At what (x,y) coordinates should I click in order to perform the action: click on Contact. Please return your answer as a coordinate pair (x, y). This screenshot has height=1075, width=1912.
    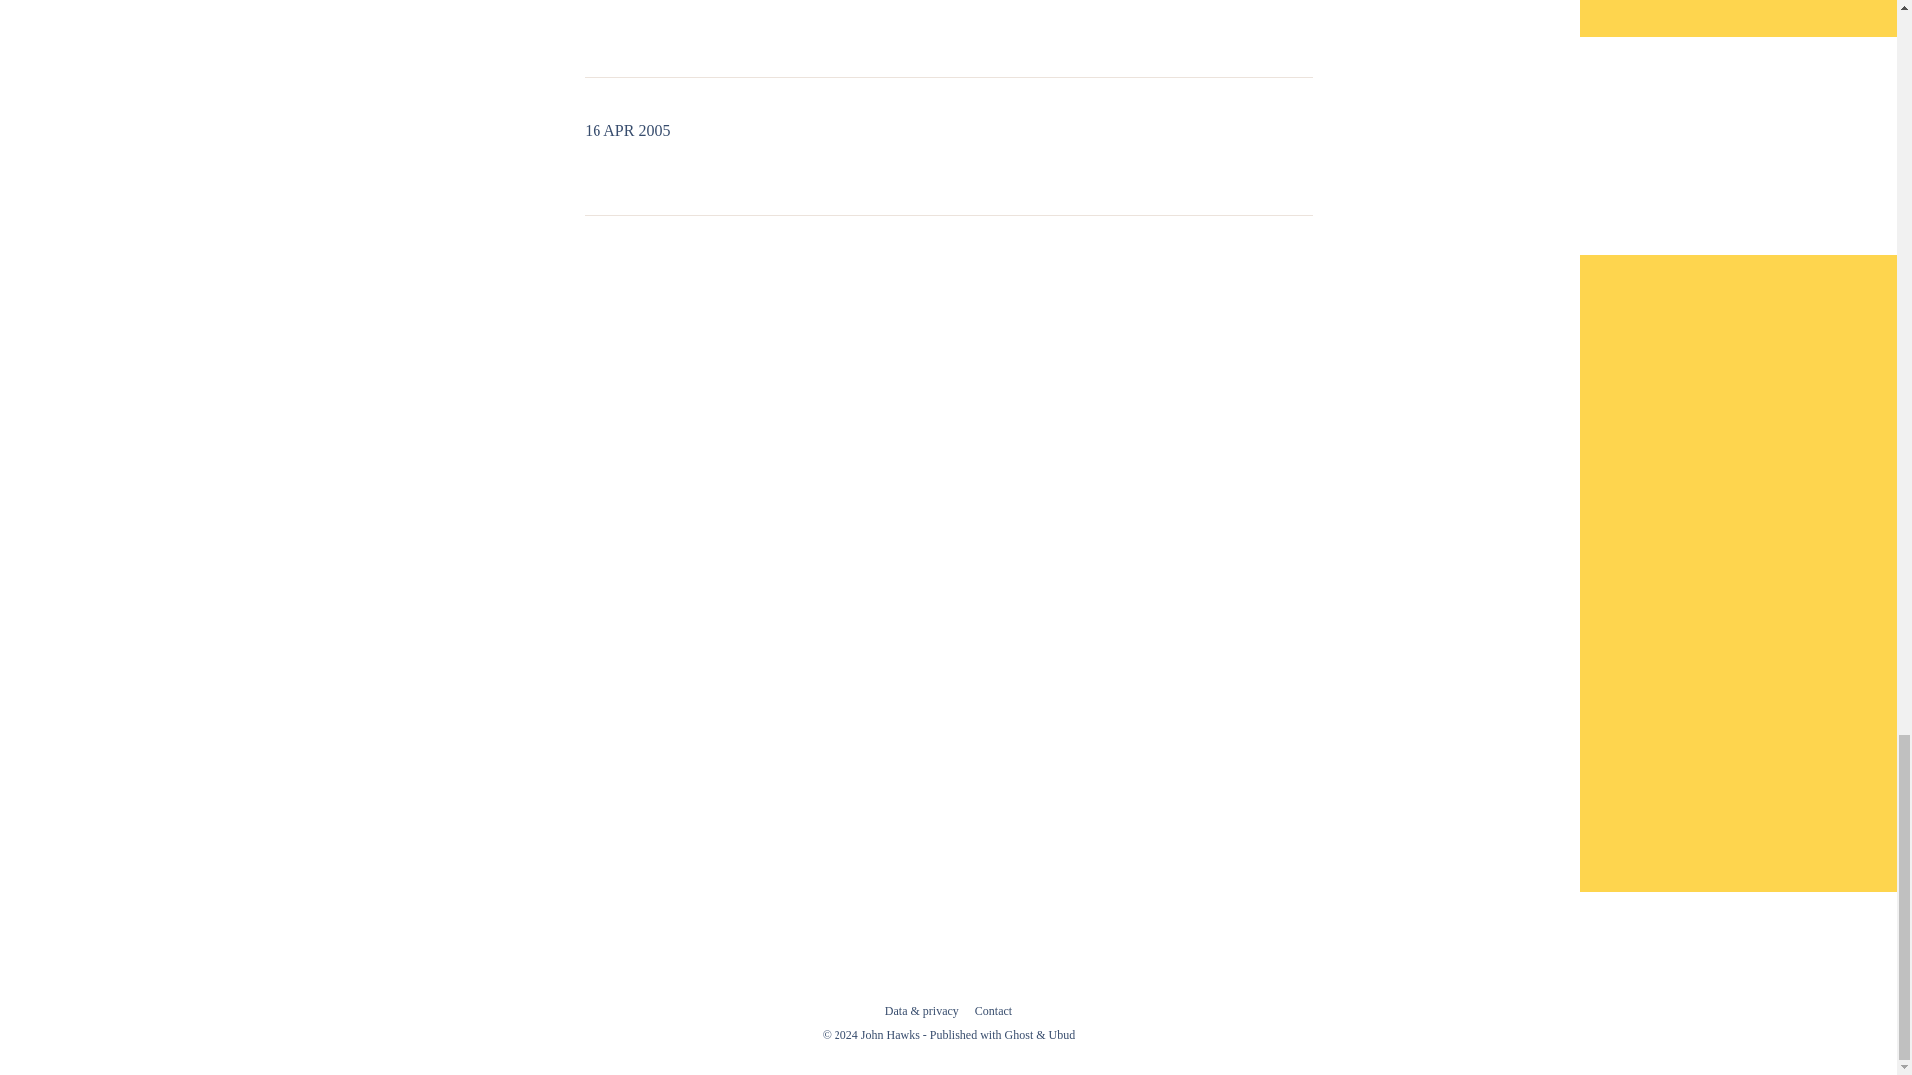
    Looking at the image, I should click on (993, 1010).